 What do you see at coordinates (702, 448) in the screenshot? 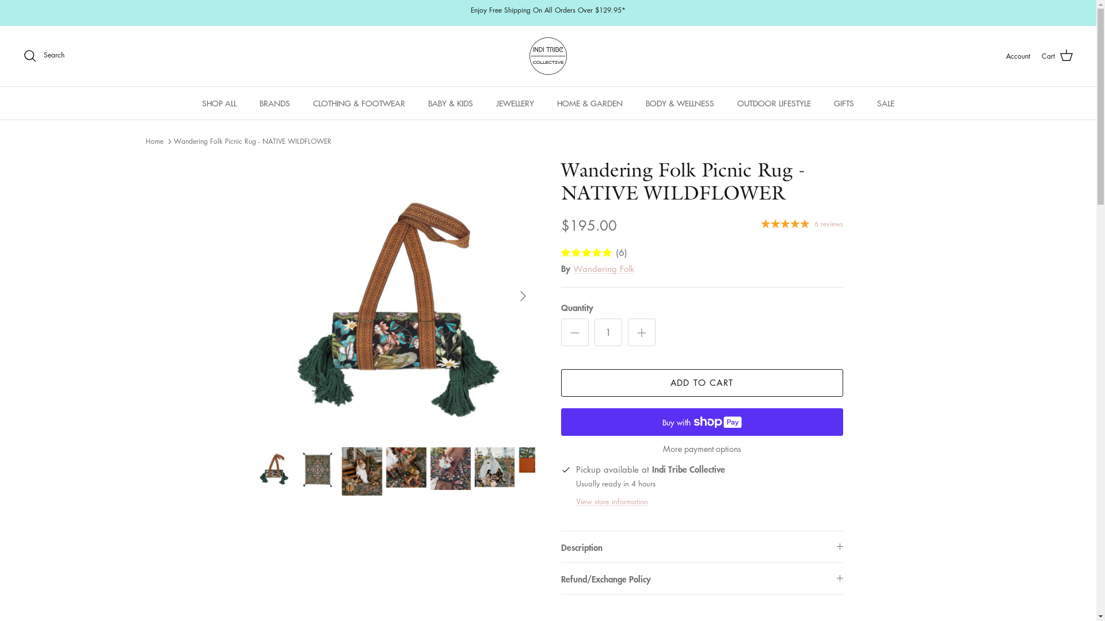
I see `More payment options` at bounding box center [702, 448].